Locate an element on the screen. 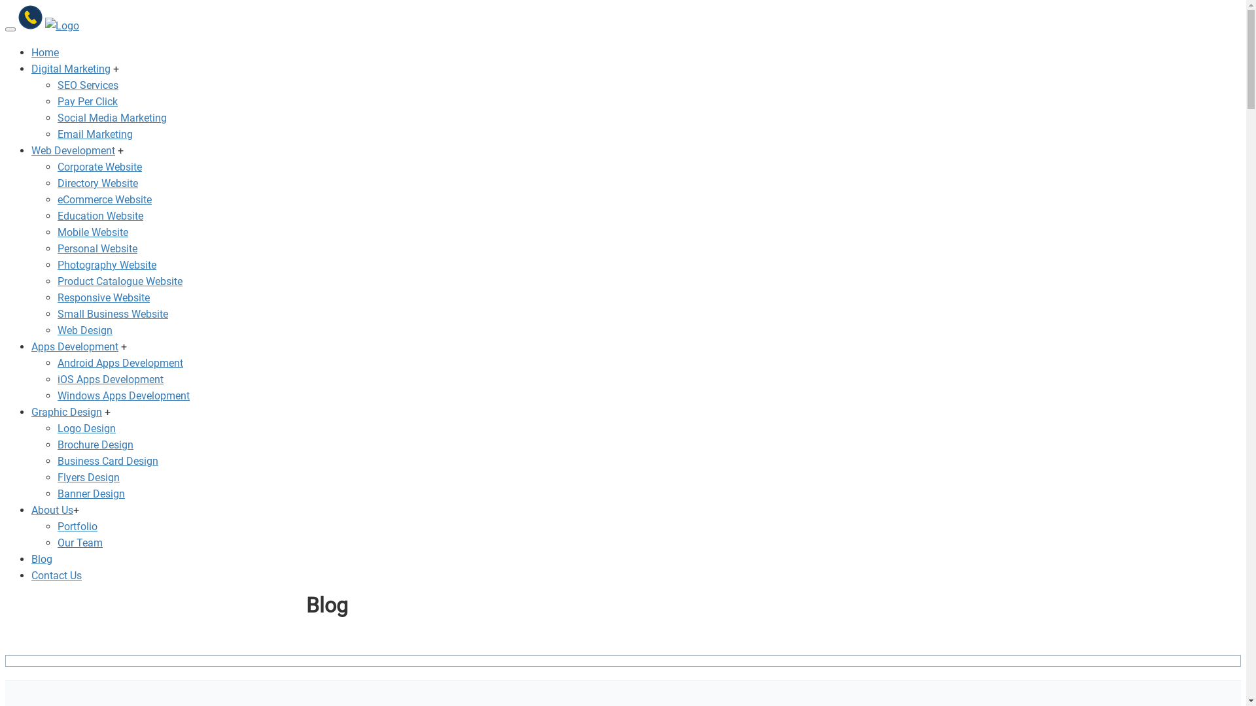 The width and height of the screenshot is (1256, 706). Email Marketing is located at coordinates (96, 135).